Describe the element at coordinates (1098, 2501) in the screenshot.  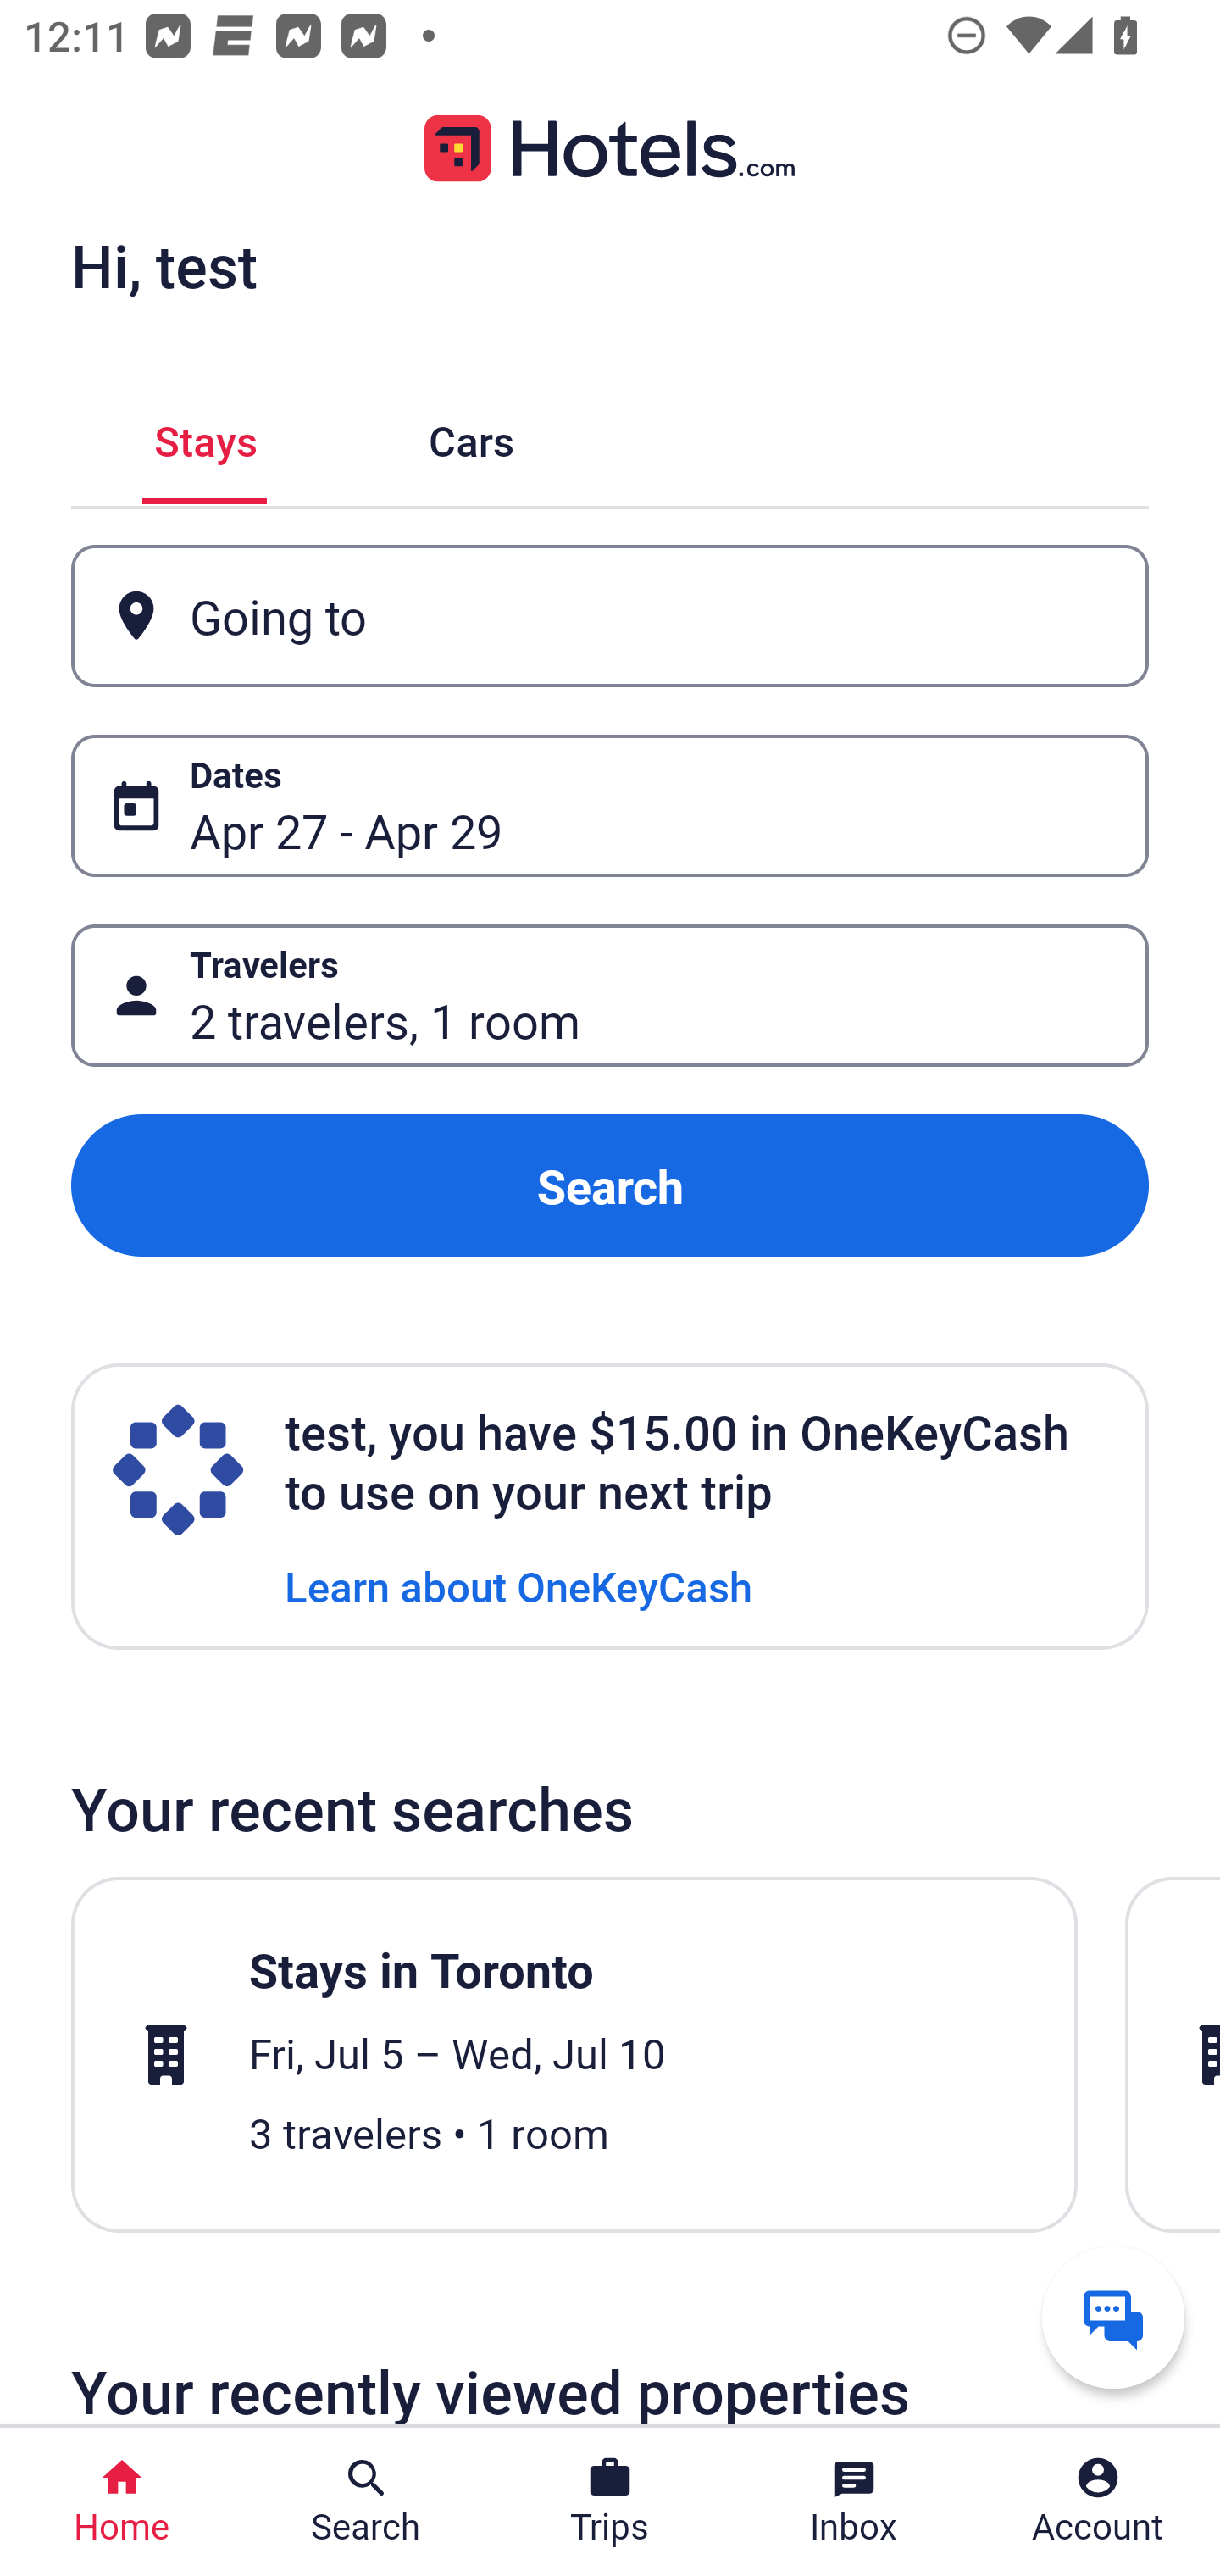
I see `Account Profile. Button` at that location.